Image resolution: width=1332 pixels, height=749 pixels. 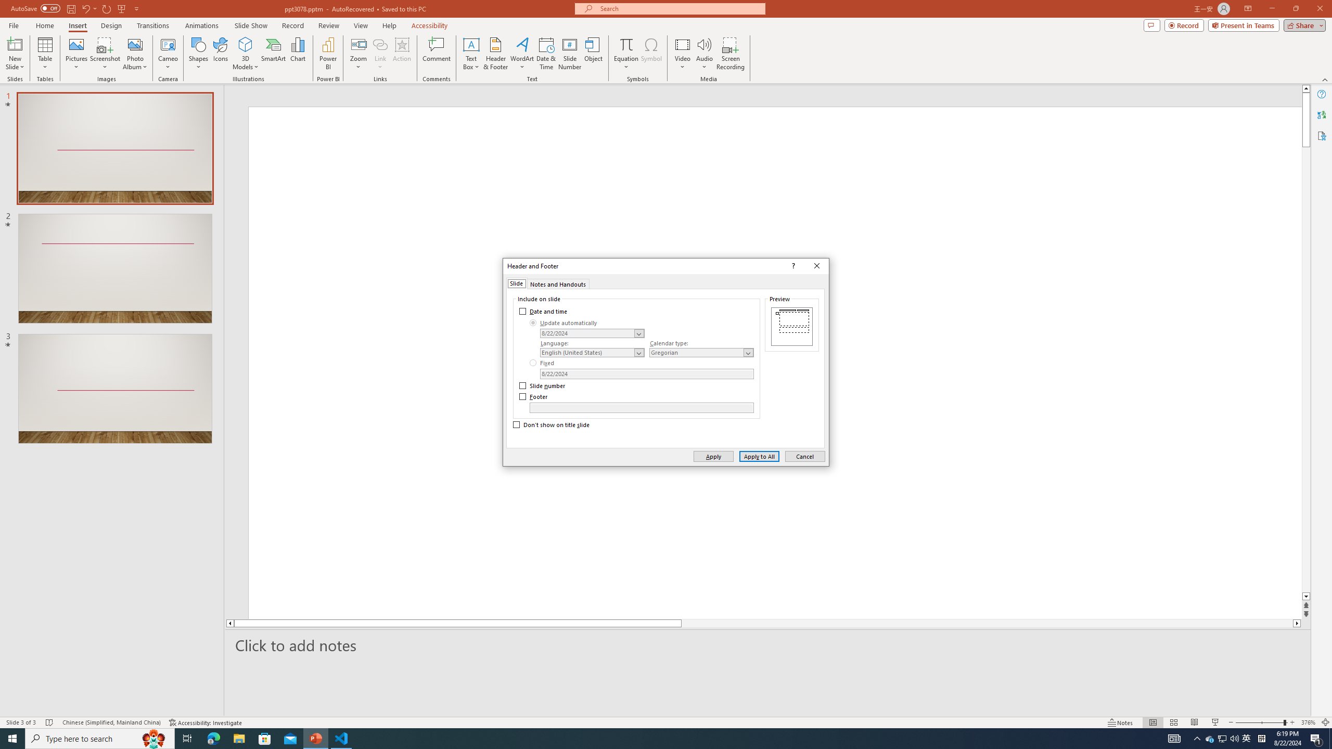 I want to click on WordArt, so click(x=522, y=54).